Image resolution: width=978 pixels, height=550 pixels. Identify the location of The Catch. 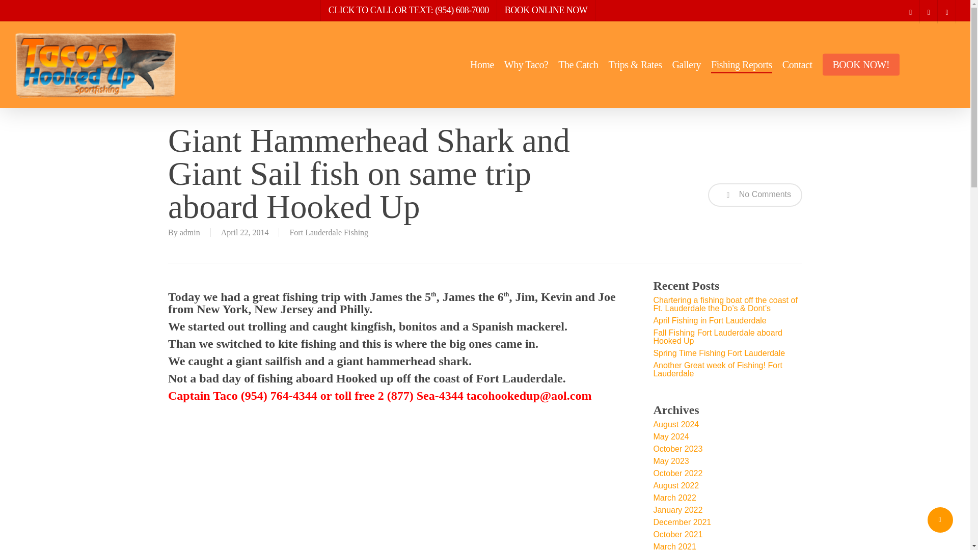
(578, 64).